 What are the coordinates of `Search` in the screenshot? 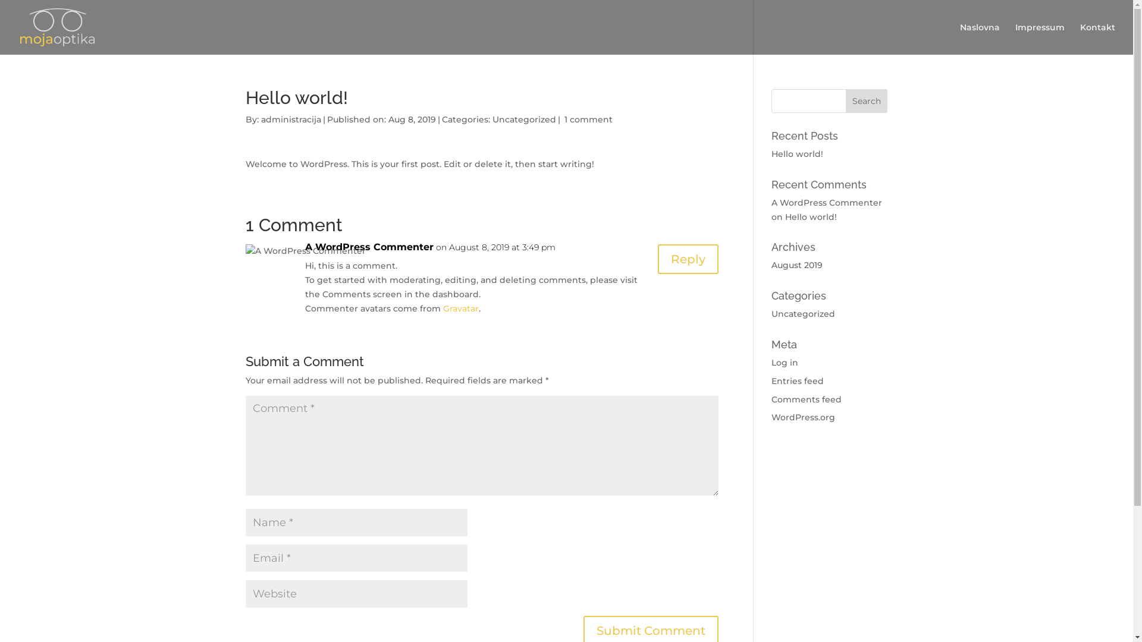 It's located at (867, 101).